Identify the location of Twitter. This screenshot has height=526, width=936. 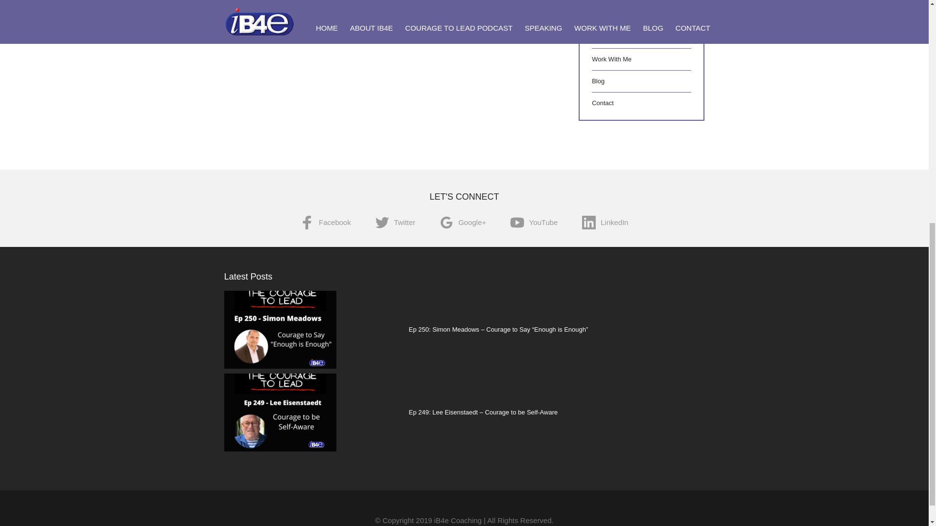
(395, 223).